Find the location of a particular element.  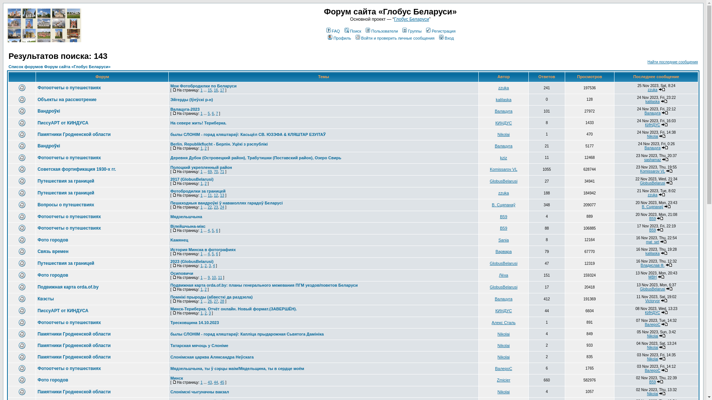

Nikolai is located at coordinates (504, 334).